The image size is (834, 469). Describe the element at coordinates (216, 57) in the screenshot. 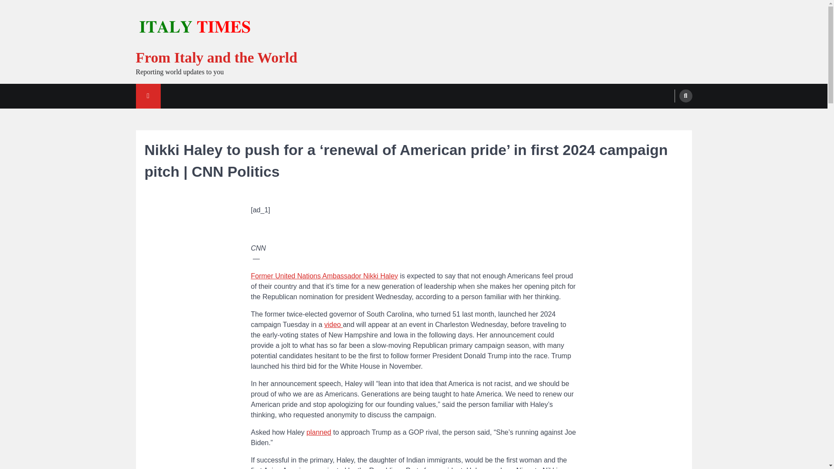

I see `From Italy and the World` at that location.